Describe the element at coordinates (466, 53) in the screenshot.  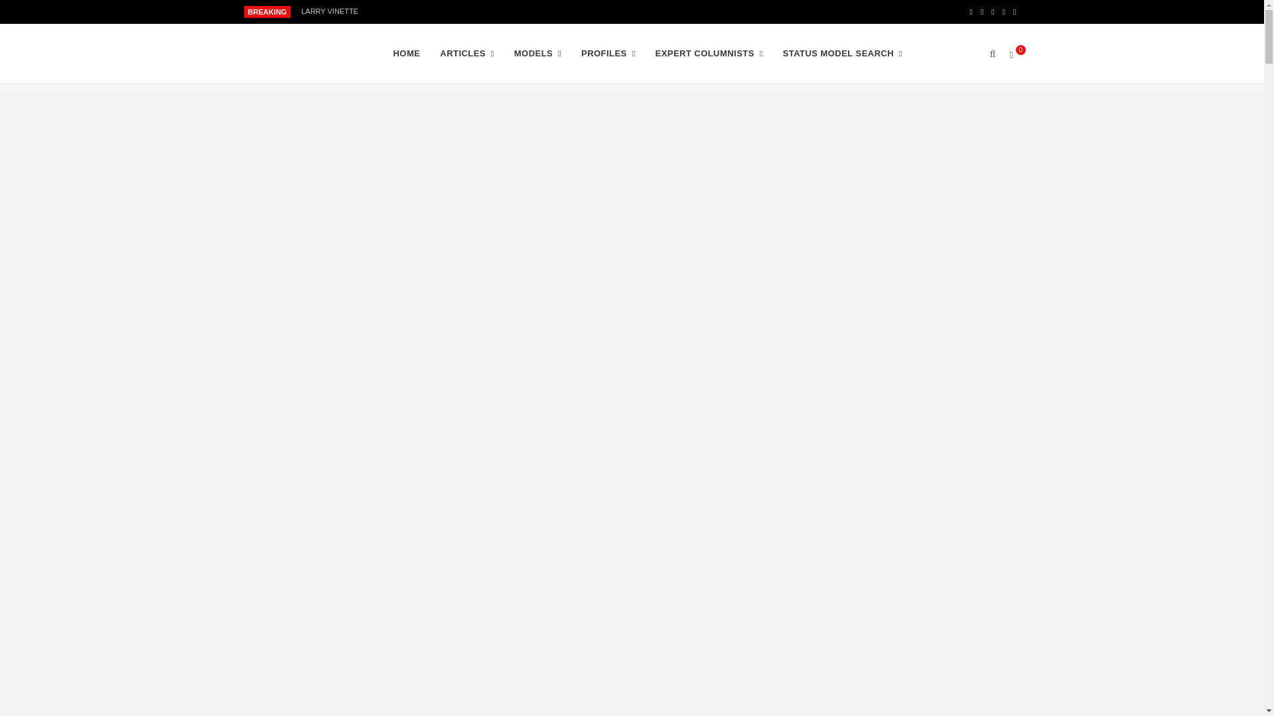
I see `ARTICLES` at that location.